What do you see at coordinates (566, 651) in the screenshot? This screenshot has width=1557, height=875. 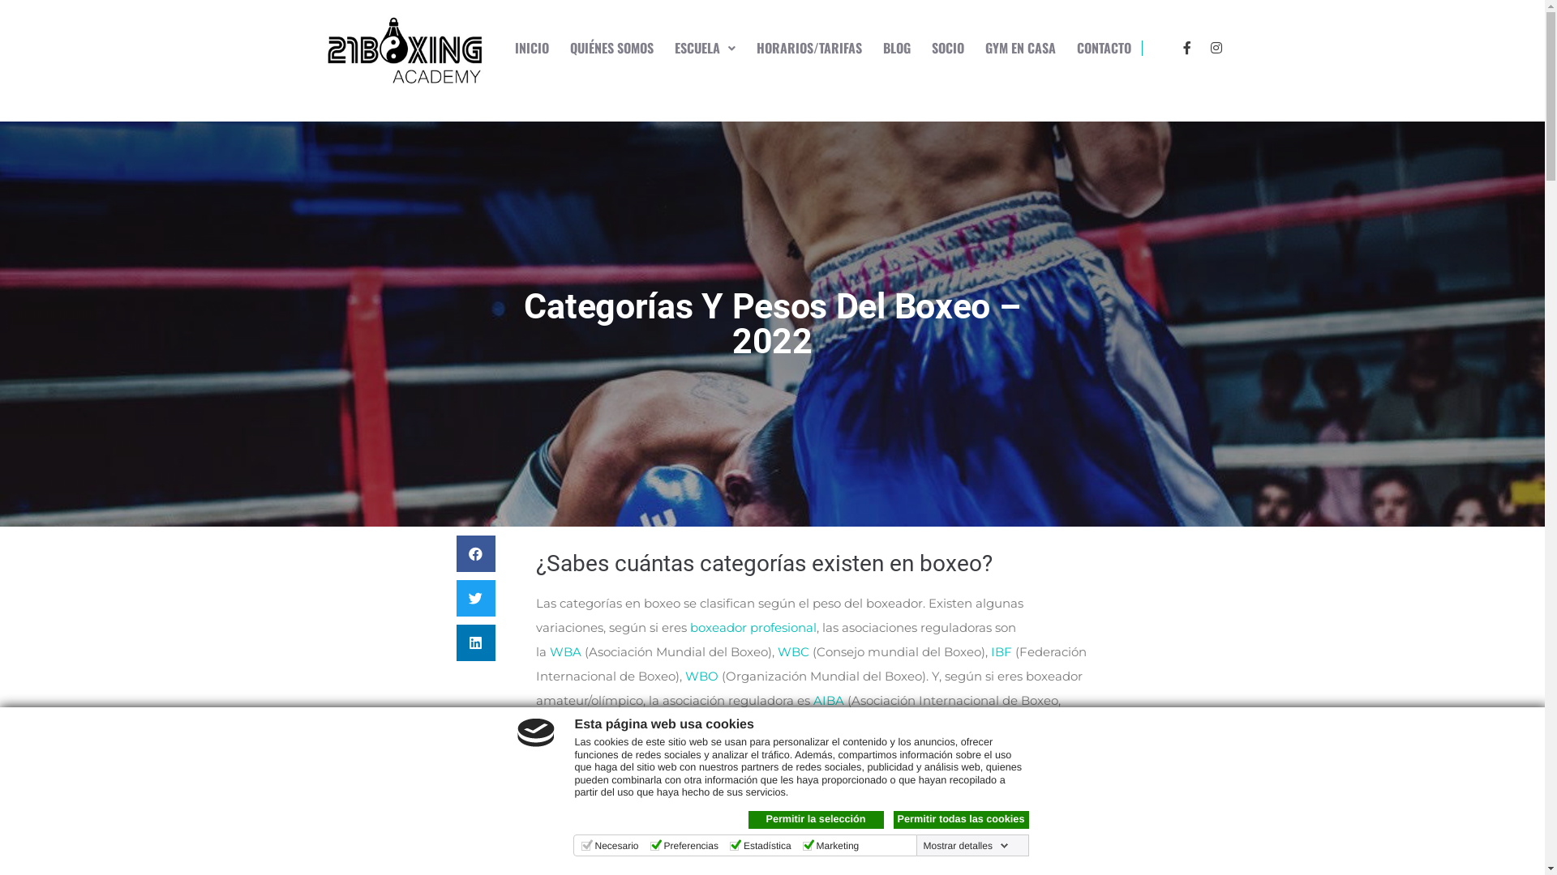 I see `WBA` at bounding box center [566, 651].